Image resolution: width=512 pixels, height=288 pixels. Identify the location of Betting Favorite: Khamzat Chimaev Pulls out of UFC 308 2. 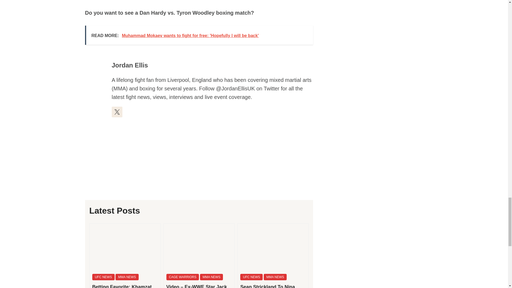
(125, 247).